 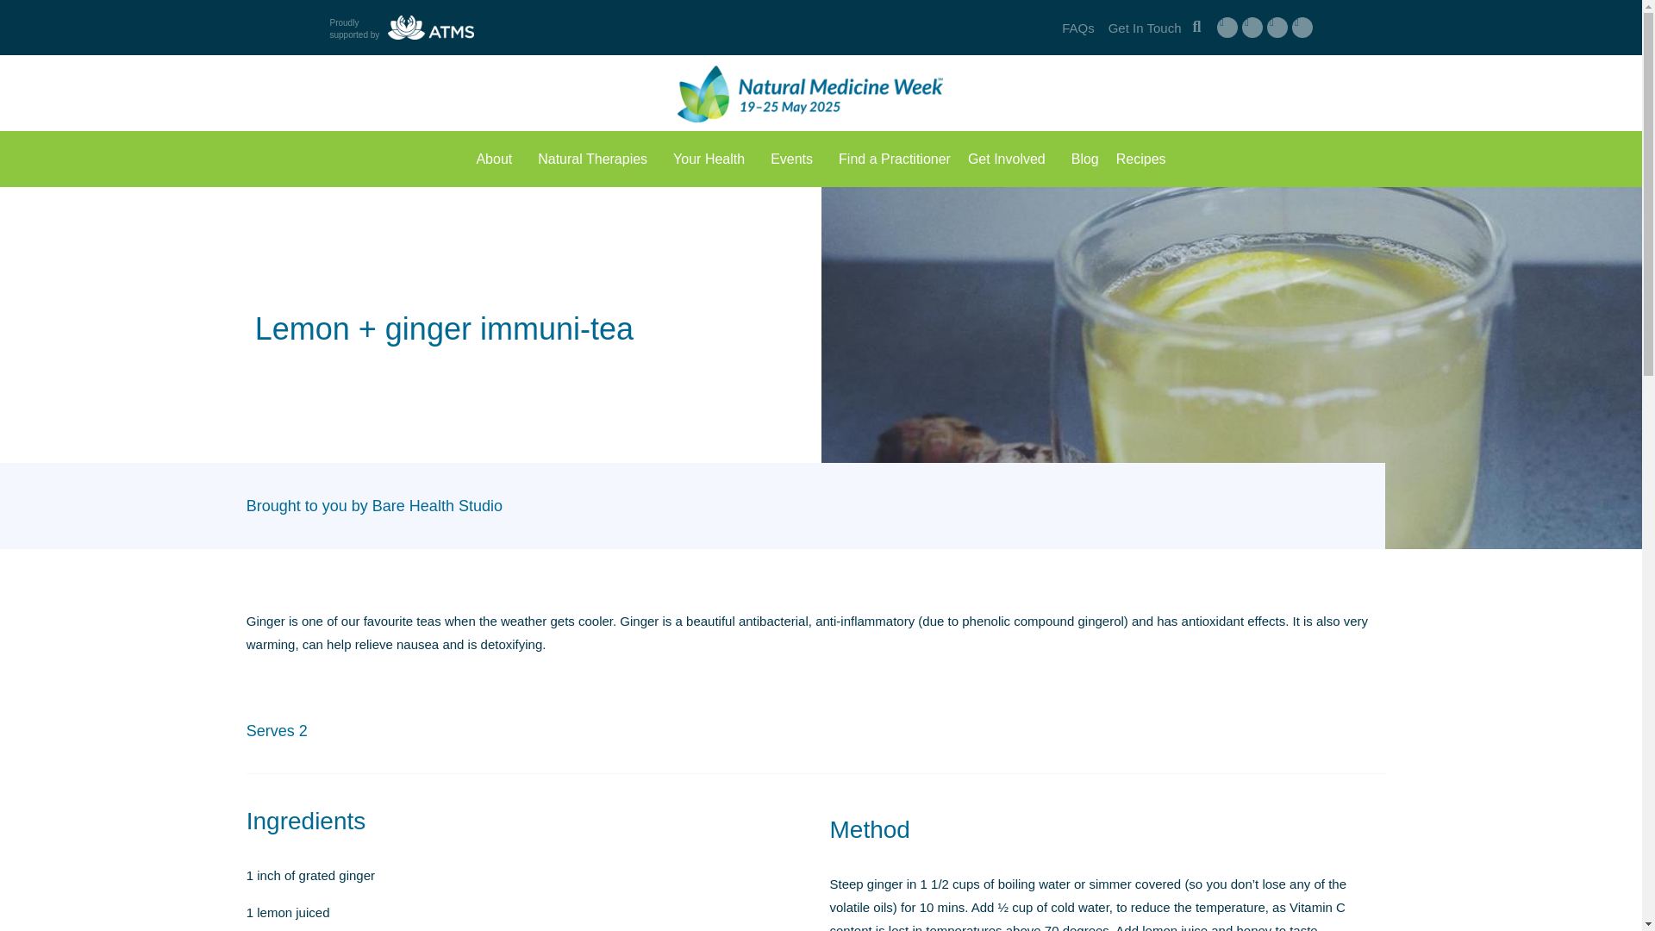 I want to click on About, so click(x=498, y=159).